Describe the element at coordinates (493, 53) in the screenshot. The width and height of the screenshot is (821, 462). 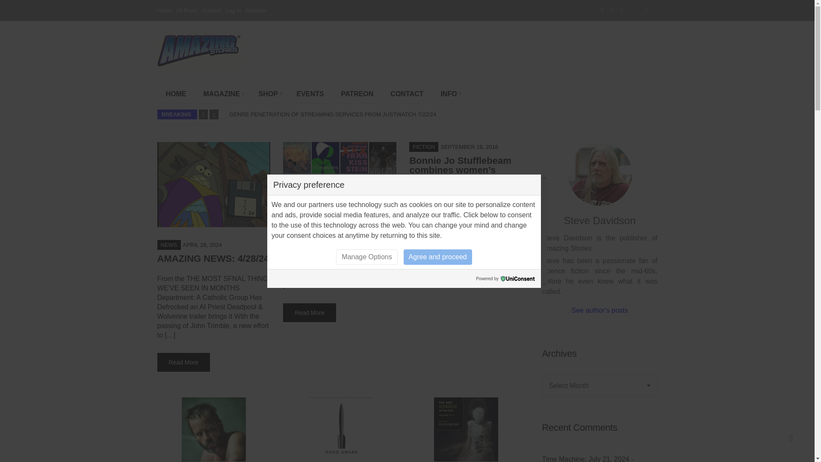
I see `Advertisement` at that location.